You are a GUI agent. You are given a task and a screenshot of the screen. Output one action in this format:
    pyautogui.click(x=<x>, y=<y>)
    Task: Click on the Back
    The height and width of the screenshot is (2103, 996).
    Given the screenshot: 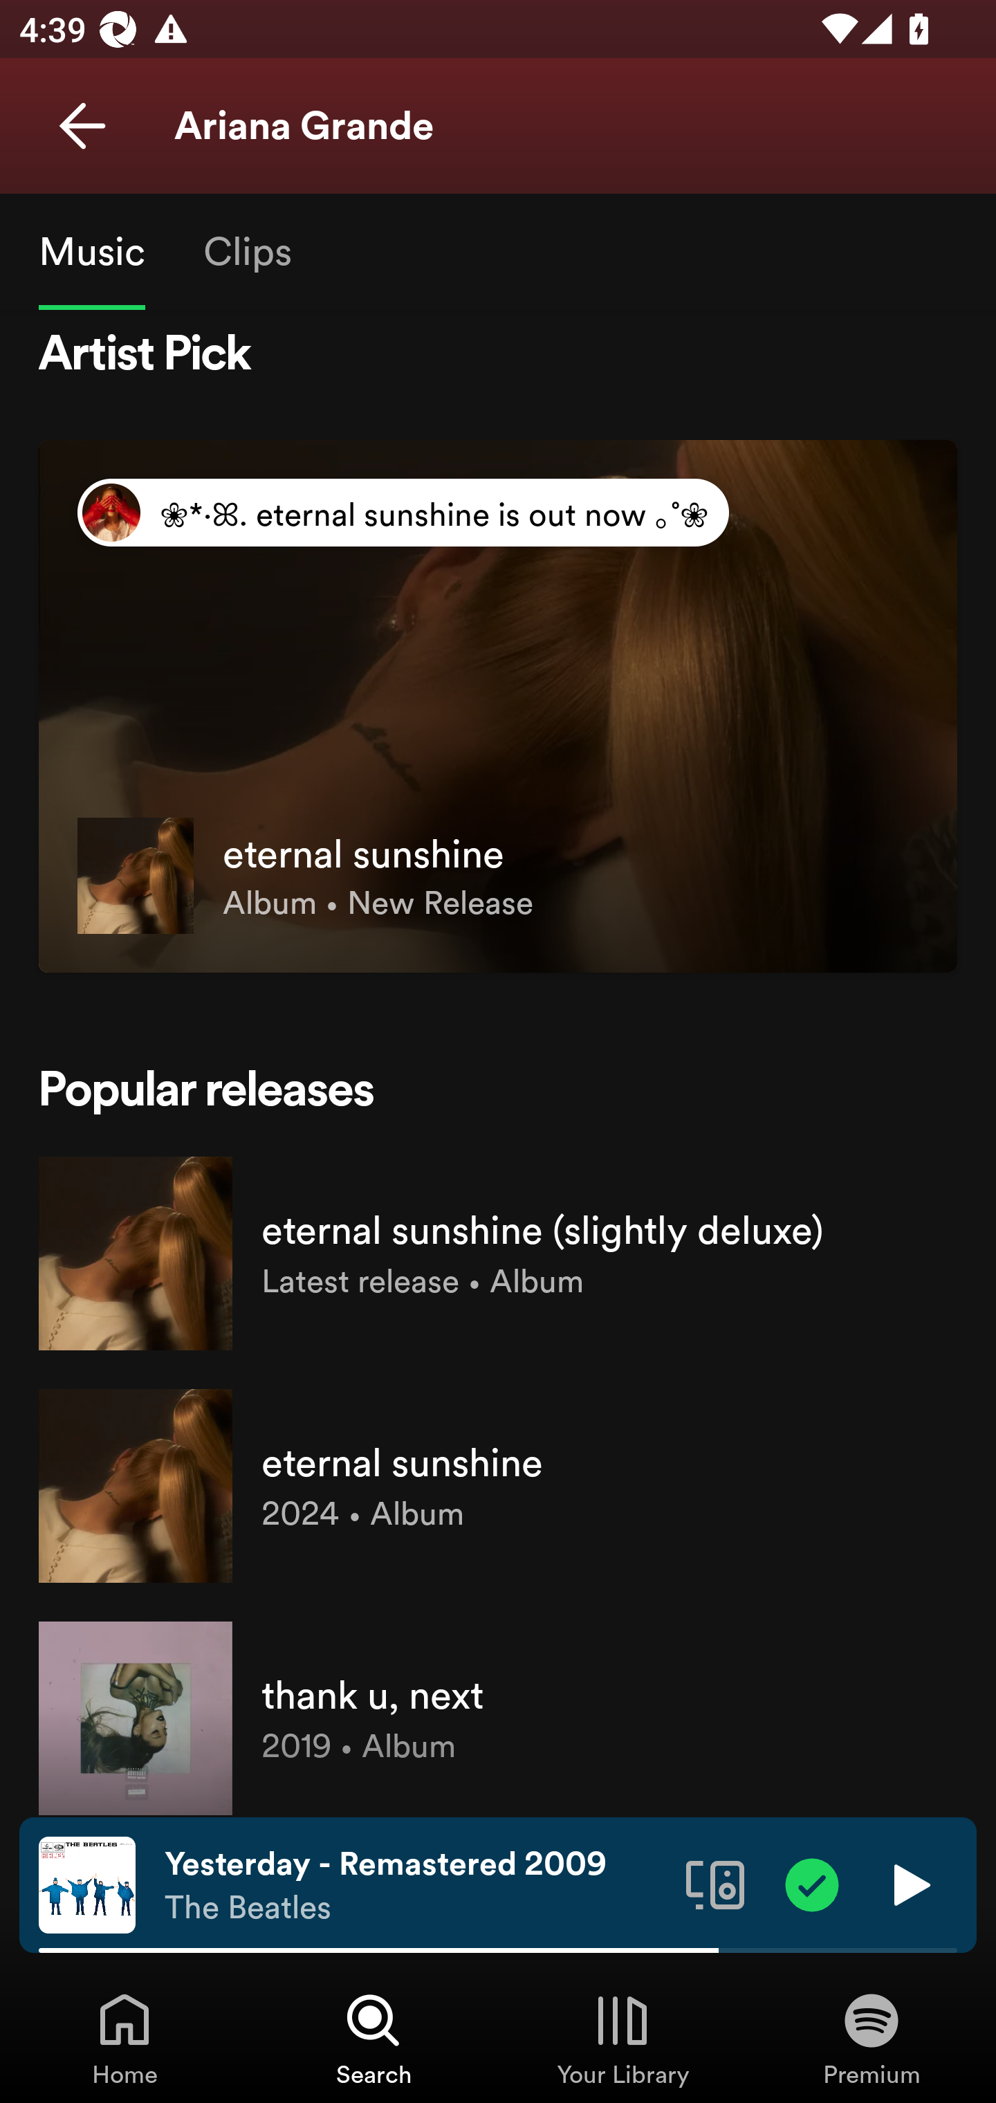 What is the action you would take?
    pyautogui.click(x=82, y=126)
    